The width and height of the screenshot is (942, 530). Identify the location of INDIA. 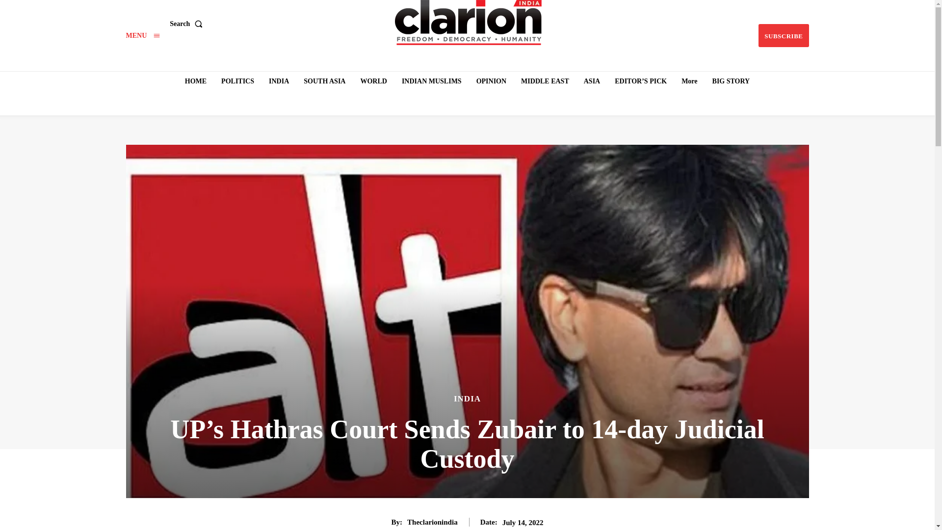
(279, 81).